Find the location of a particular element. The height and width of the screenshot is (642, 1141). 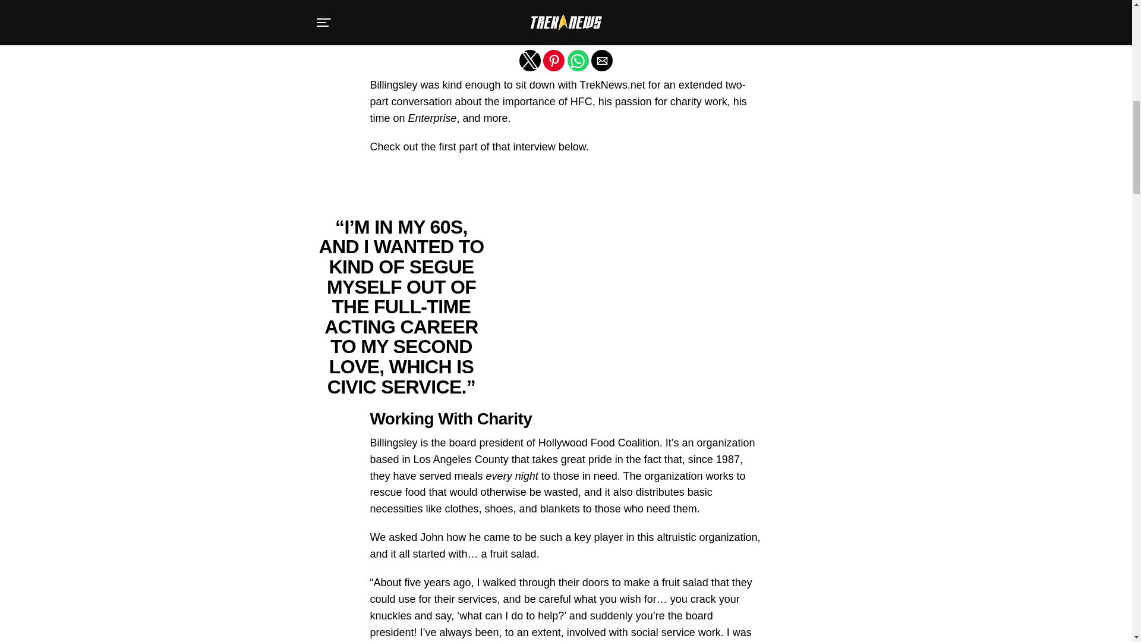

Hollywood Food Coalition is located at coordinates (560, 6).